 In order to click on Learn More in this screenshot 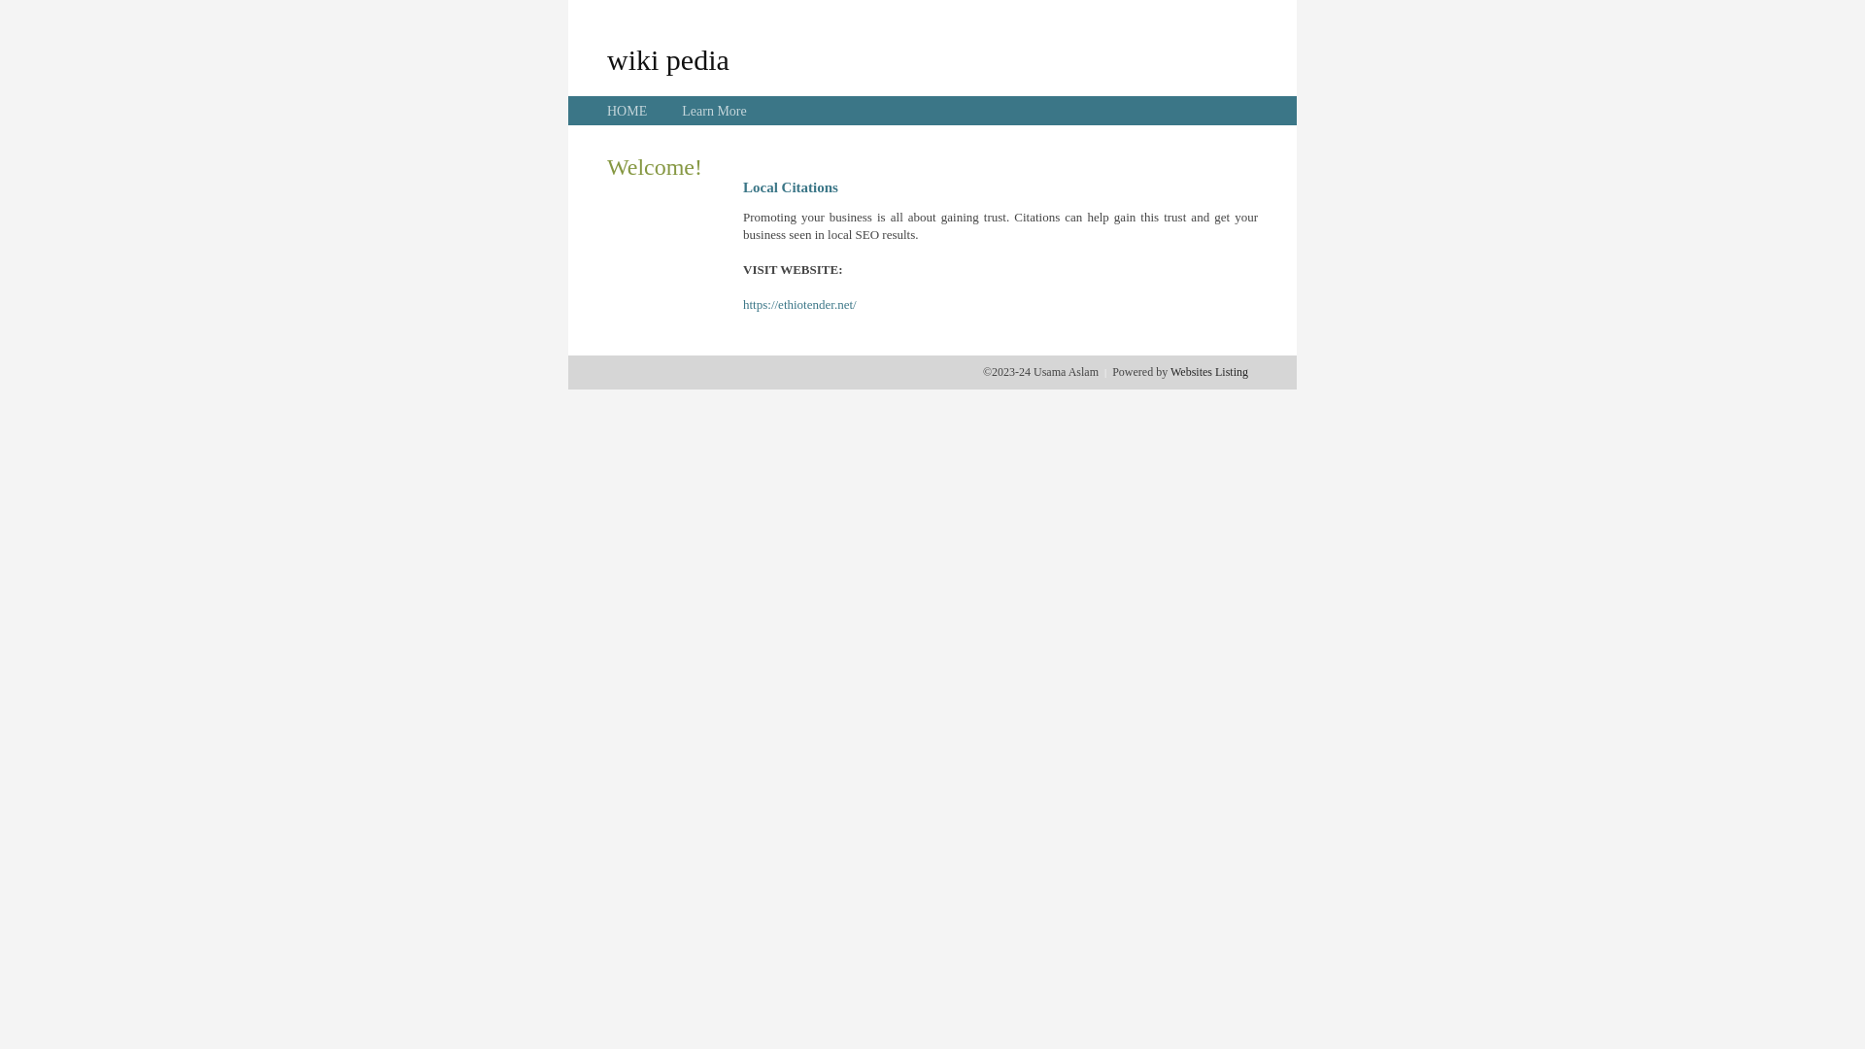, I will do `click(714, 111)`.